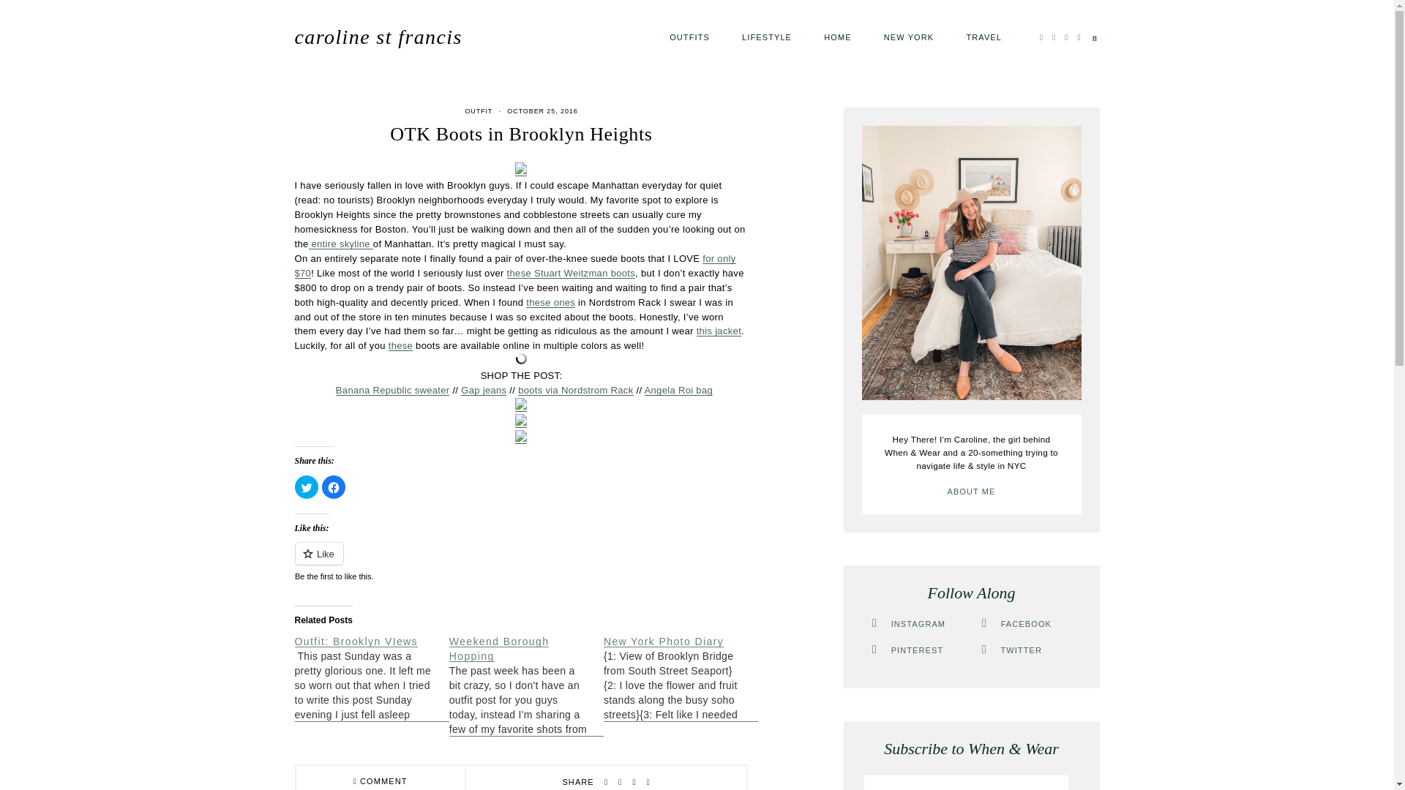  What do you see at coordinates (356, 641) in the screenshot?
I see `Outfit: Brooklyn VIews` at bounding box center [356, 641].